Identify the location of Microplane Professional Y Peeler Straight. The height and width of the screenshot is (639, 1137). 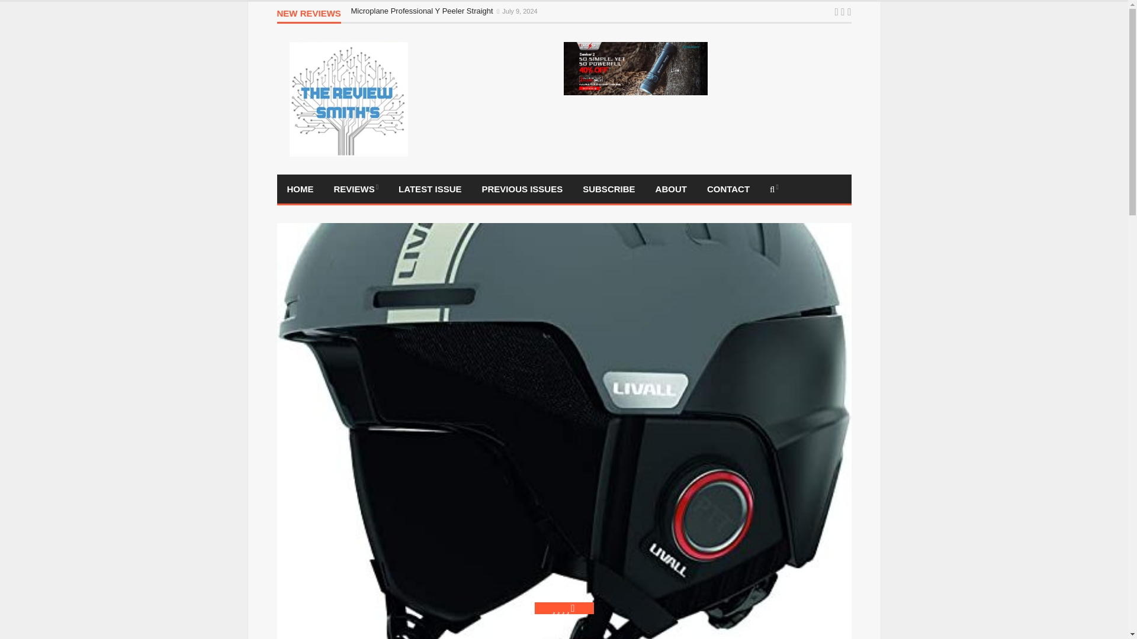
(422, 11).